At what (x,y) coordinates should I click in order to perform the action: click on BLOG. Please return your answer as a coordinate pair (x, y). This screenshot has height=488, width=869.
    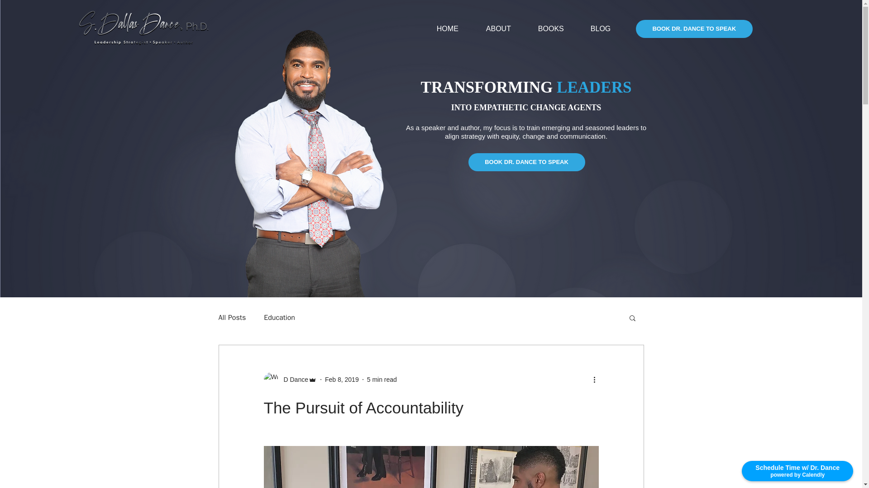
    Looking at the image, I should click on (607, 29).